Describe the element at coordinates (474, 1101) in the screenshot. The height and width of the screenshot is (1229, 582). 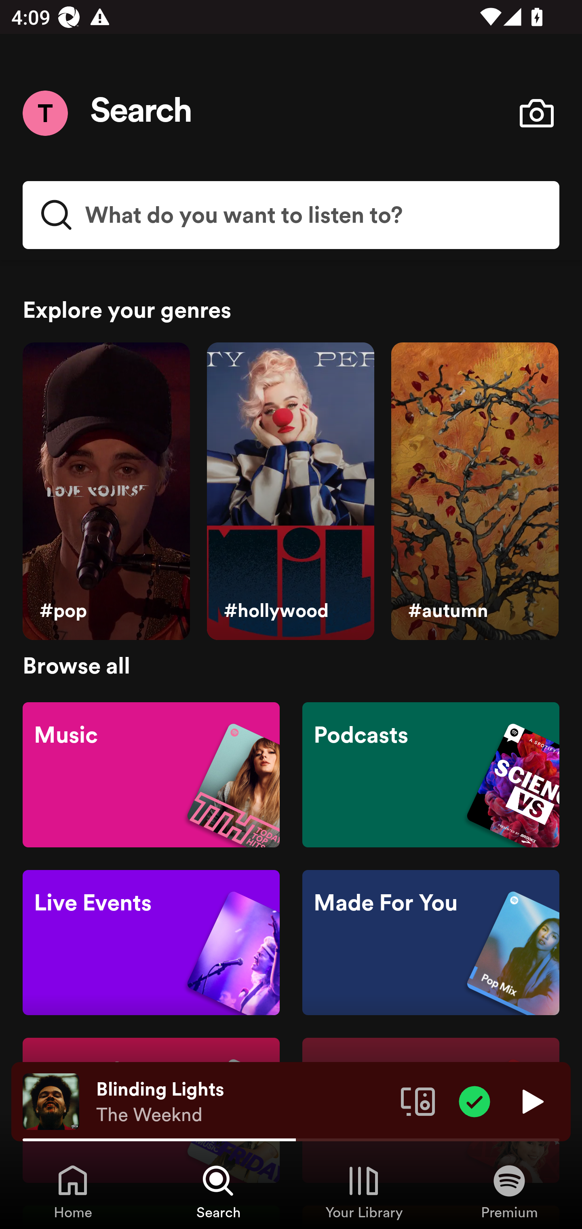
I see `Item added` at that location.